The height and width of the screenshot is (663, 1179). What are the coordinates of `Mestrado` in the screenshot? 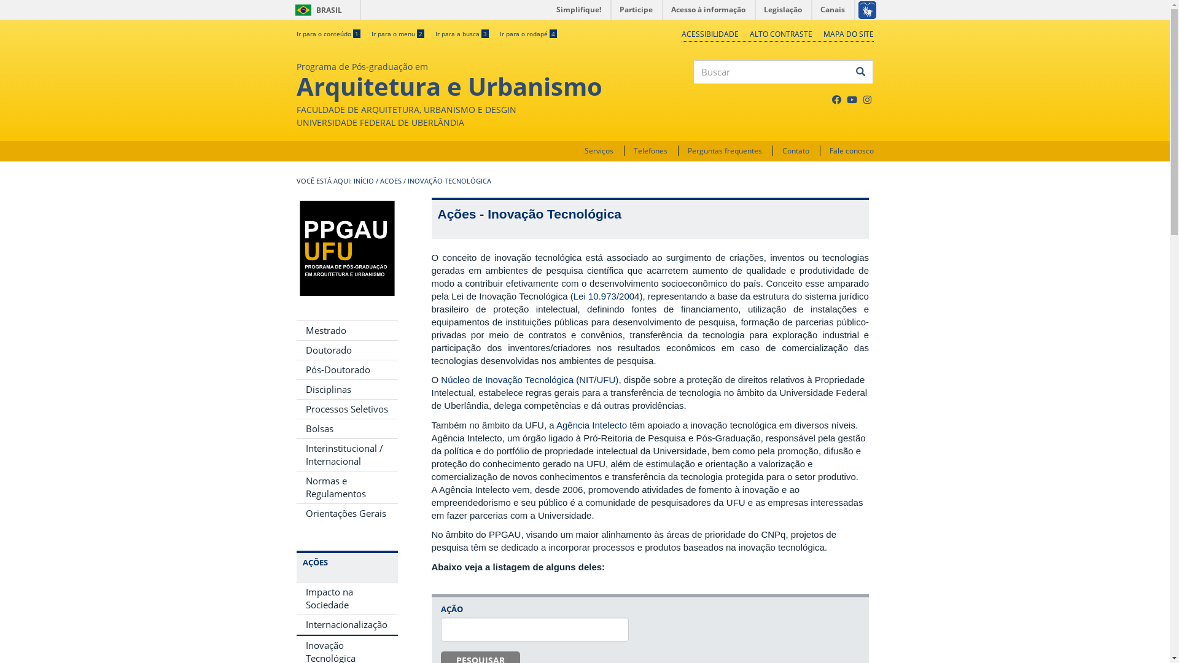 It's located at (346, 330).